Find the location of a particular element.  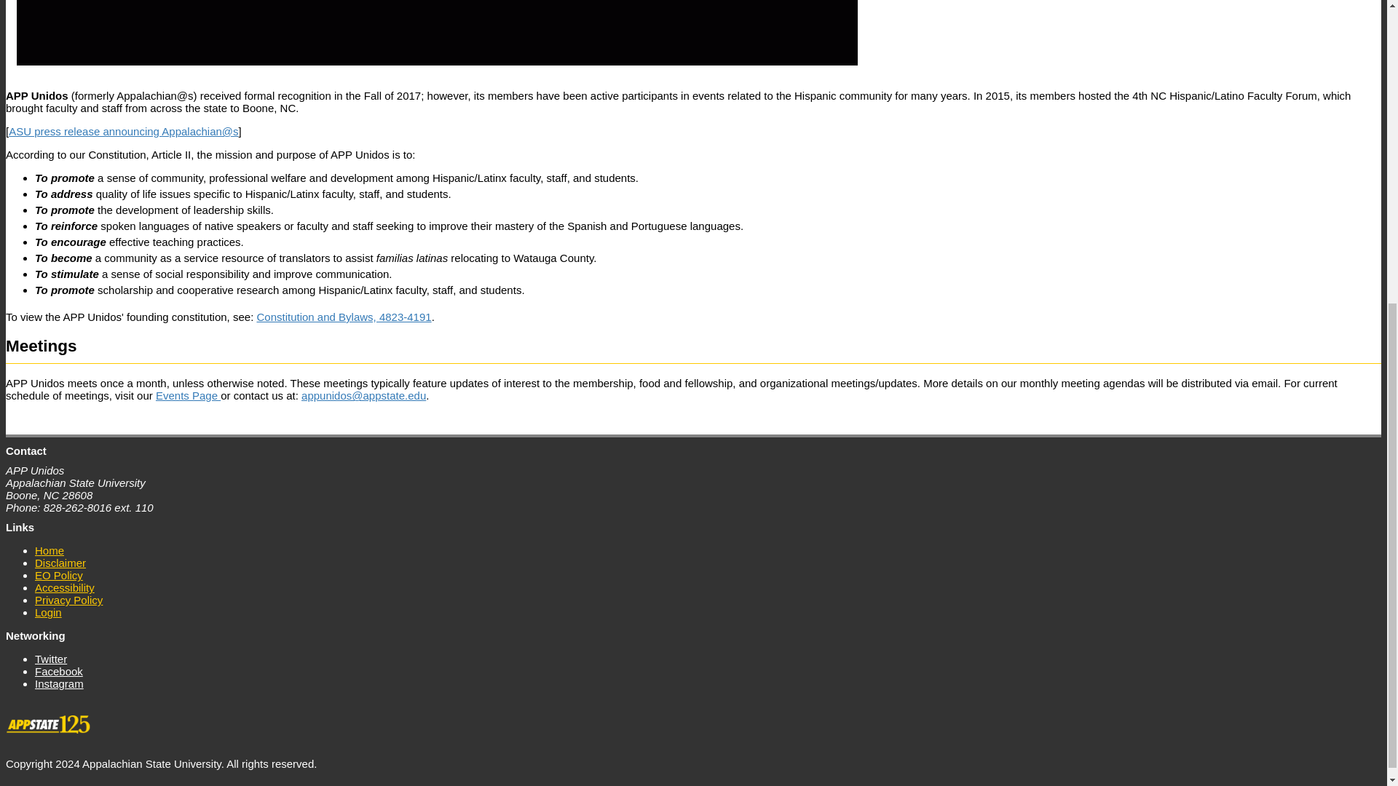

Instagram is located at coordinates (61, 683).